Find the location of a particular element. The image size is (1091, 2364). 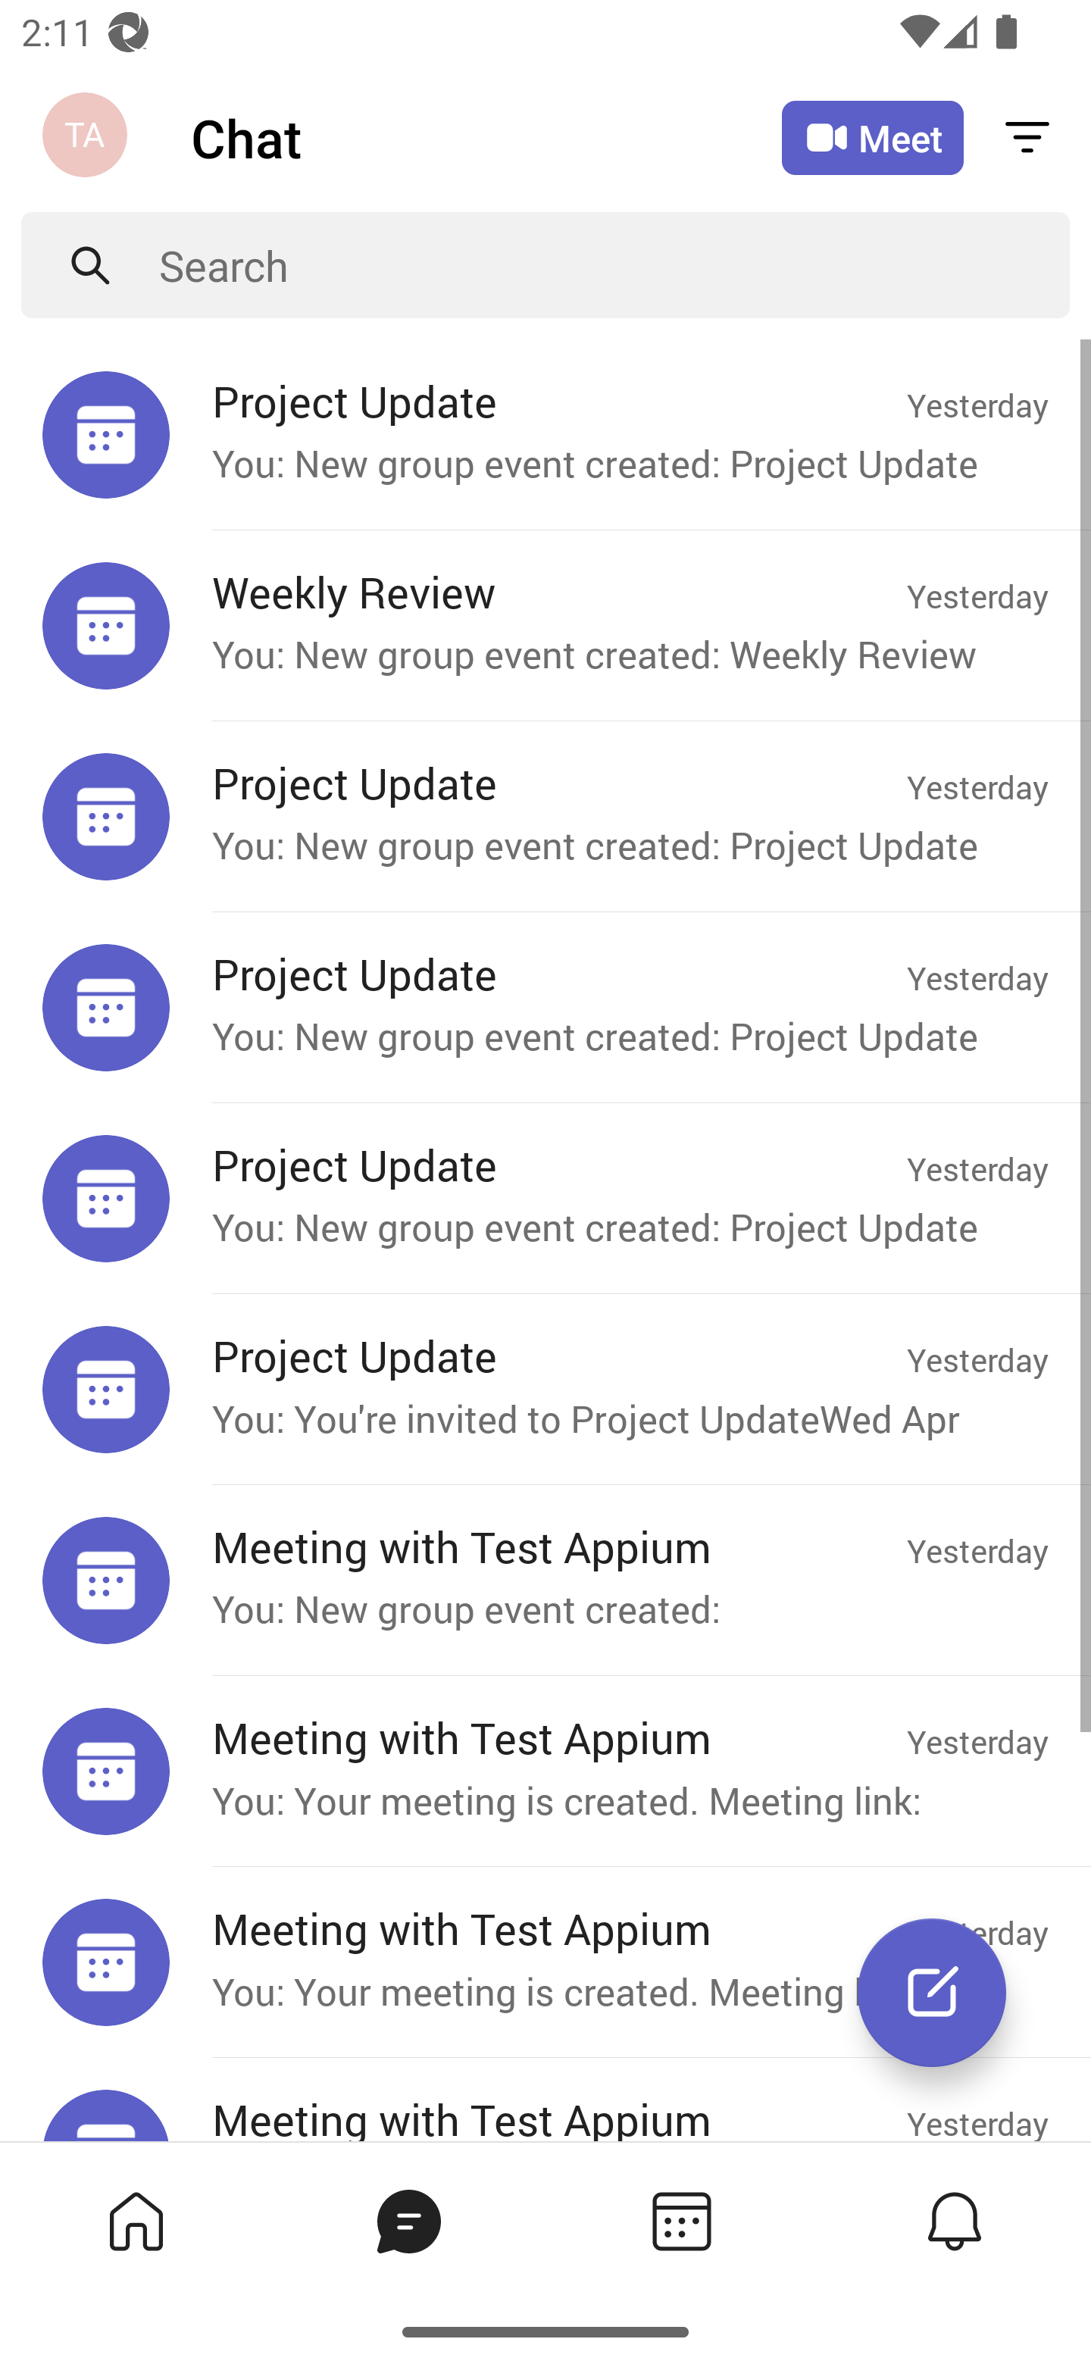

Navigation is located at coordinates (88, 138).